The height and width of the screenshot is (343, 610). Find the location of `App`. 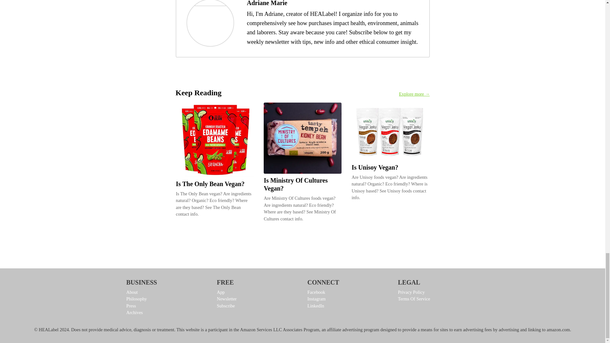

App is located at coordinates (257, 293).